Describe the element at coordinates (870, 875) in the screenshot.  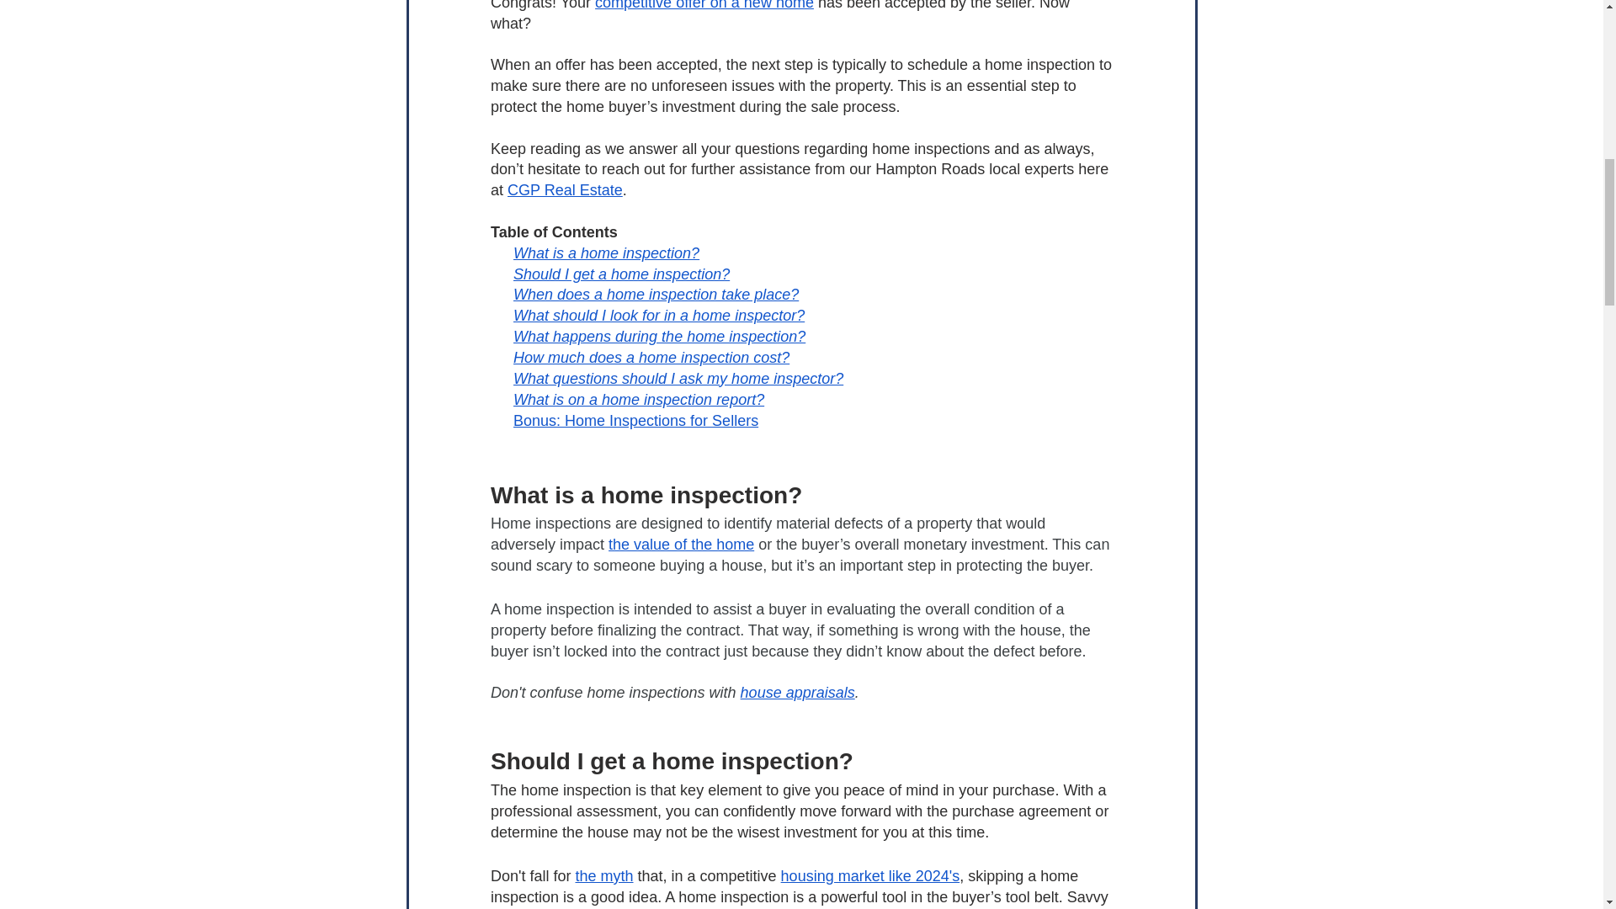
I see `housing market like 2024's` at that location.